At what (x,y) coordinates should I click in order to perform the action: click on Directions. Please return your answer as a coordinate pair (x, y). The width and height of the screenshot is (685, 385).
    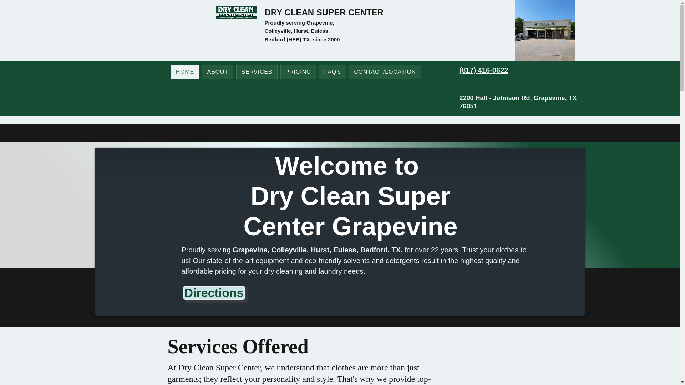
    Looking at the image, I should click on (214, 293).